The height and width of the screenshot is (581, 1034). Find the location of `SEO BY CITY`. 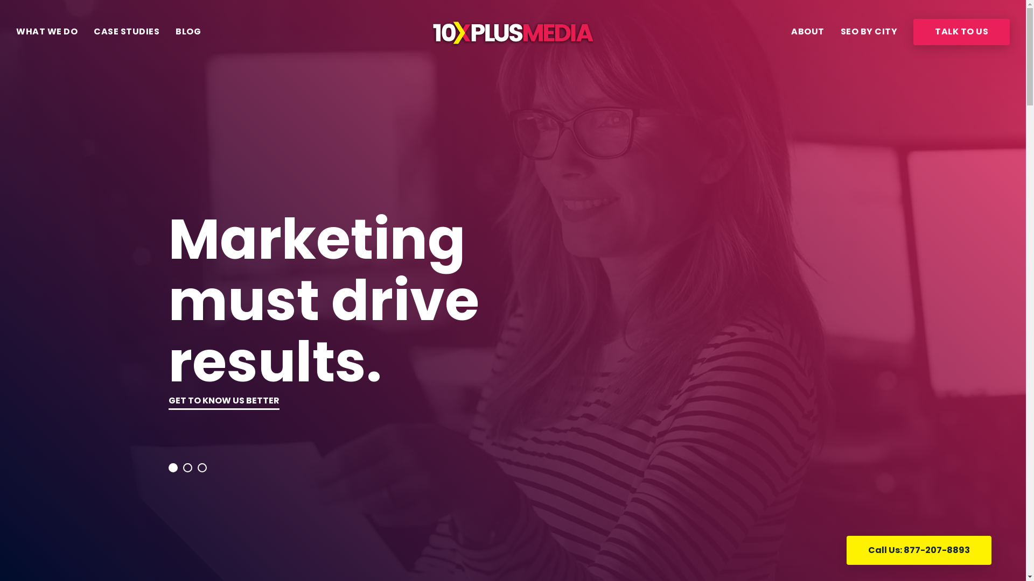

SEO BY CITY is located at coordinates (869, 32).